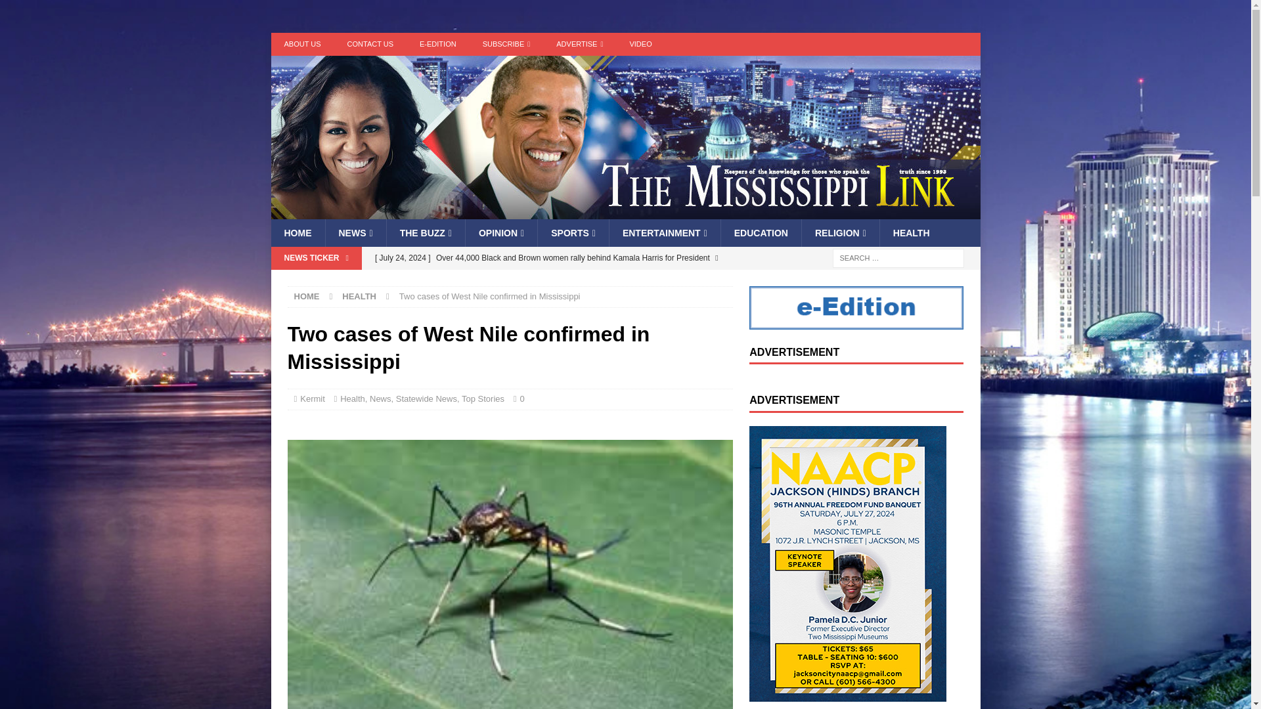 The width and height of the screenshot is (1261, 709). What do you see at coordinates (370, 44) in the screenshot?
I see `CONTACT US` at bounding box center [370, 44].